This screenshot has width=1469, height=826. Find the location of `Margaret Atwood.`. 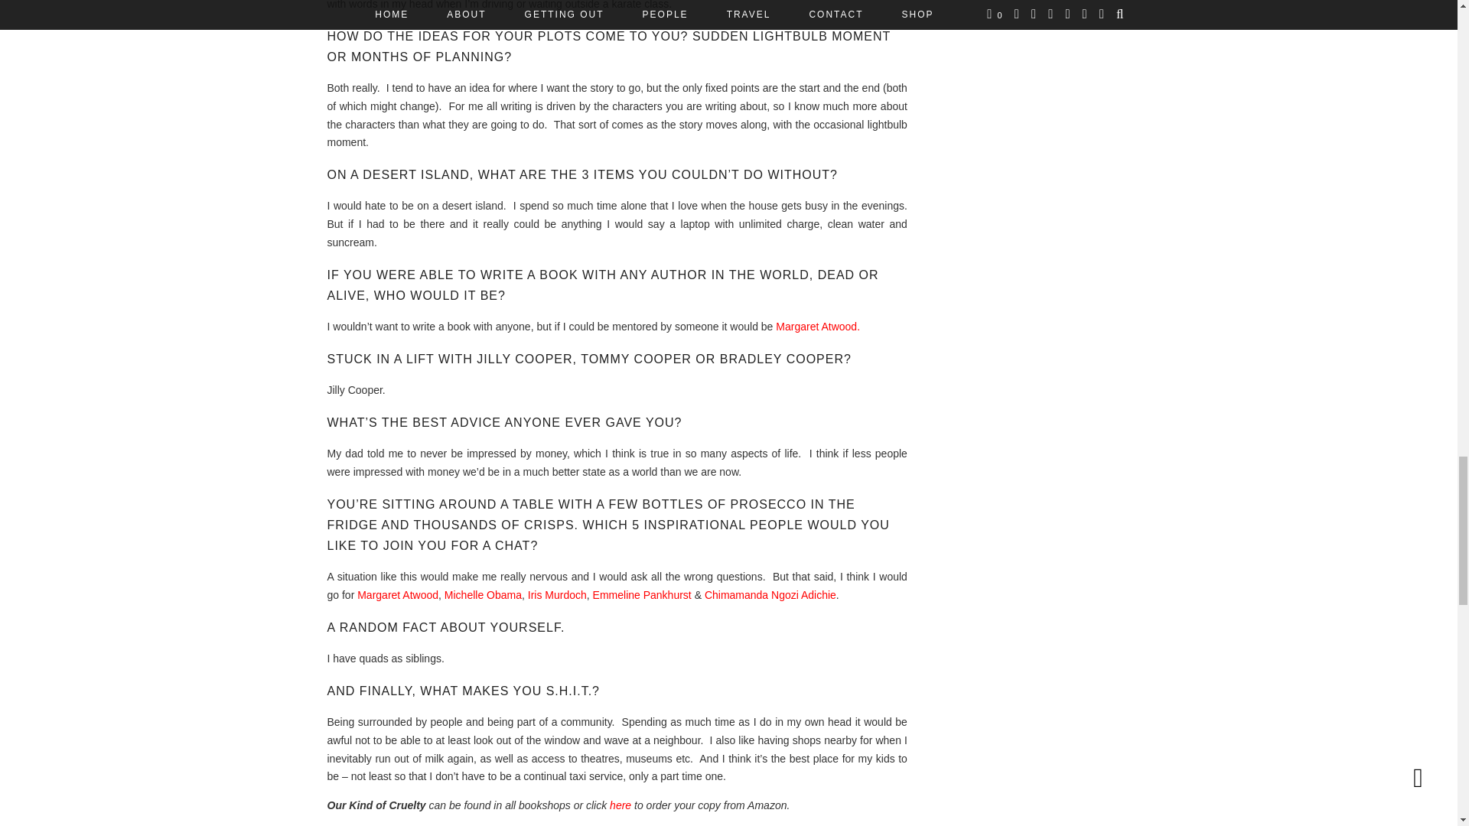

Margaret Atwood. is located at coordinates (817, 327).